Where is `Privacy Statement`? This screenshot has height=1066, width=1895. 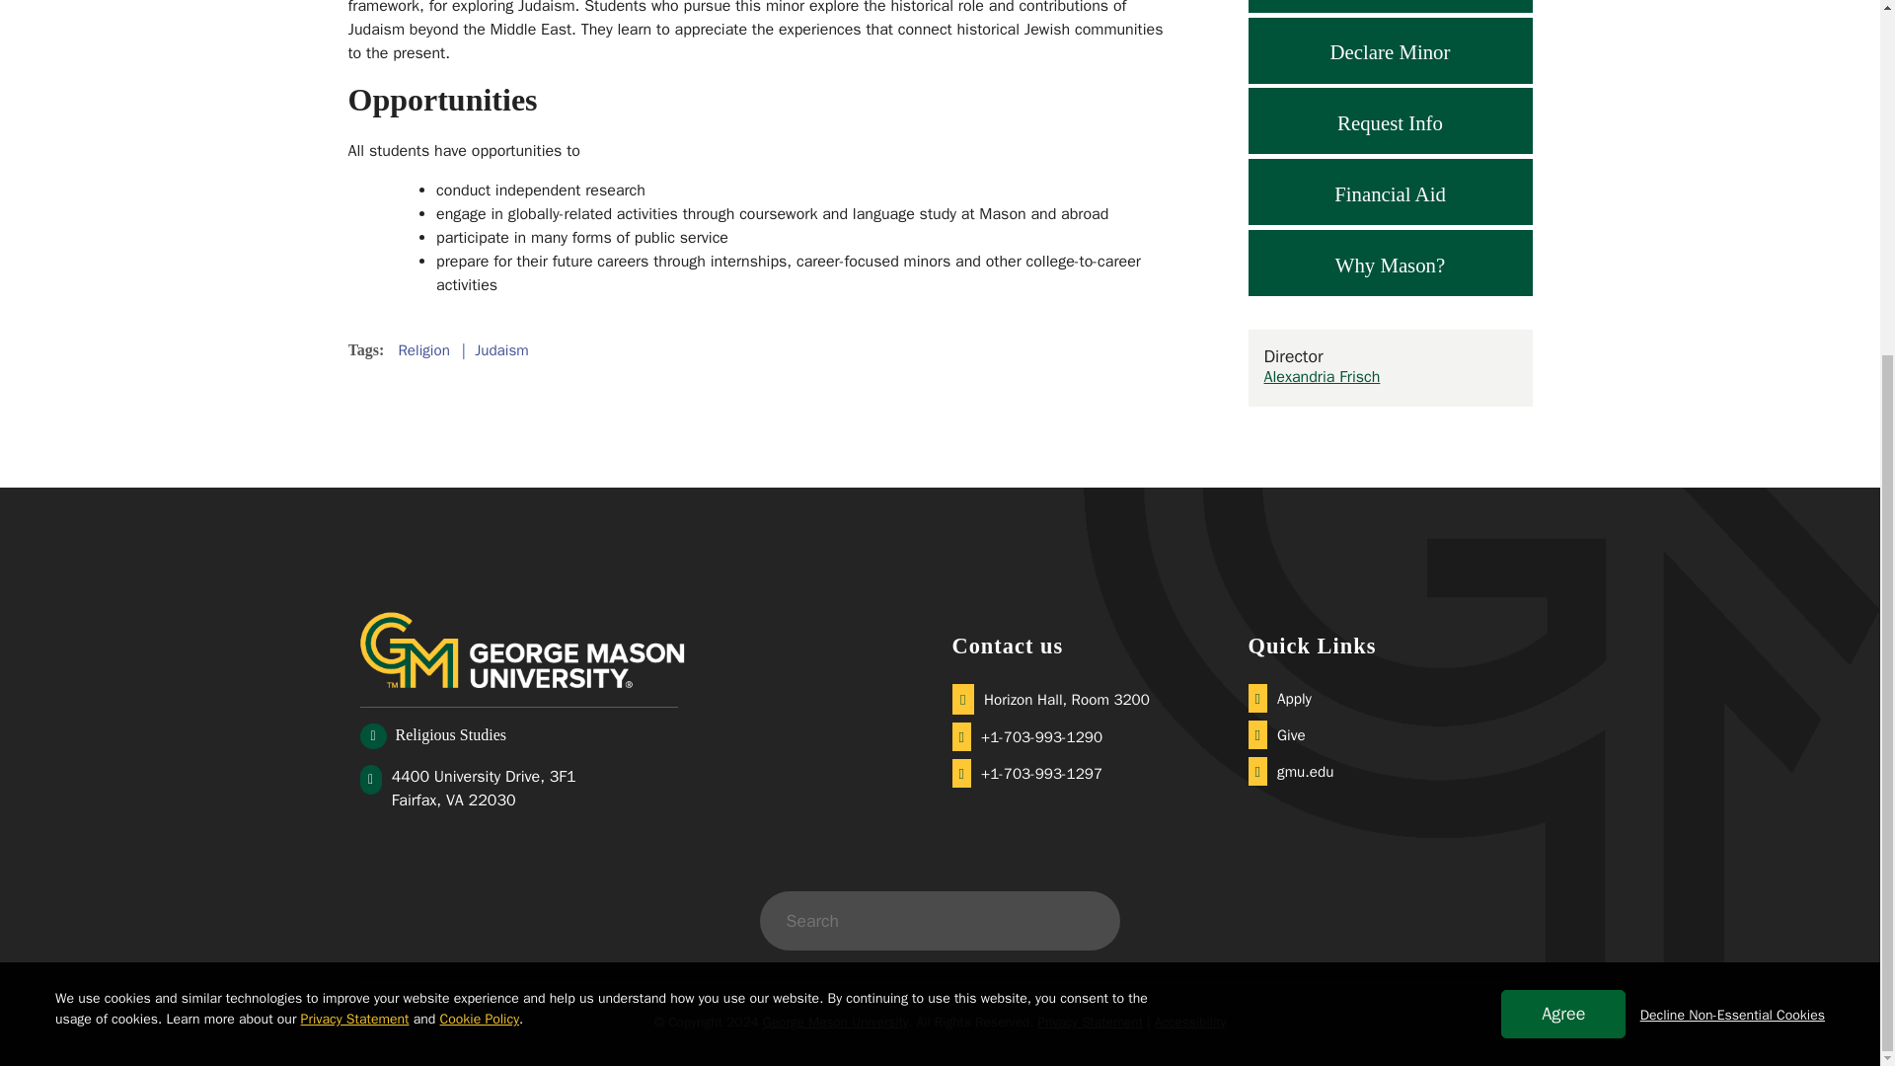 Privacy Statement is located at coordinates (355, 497).